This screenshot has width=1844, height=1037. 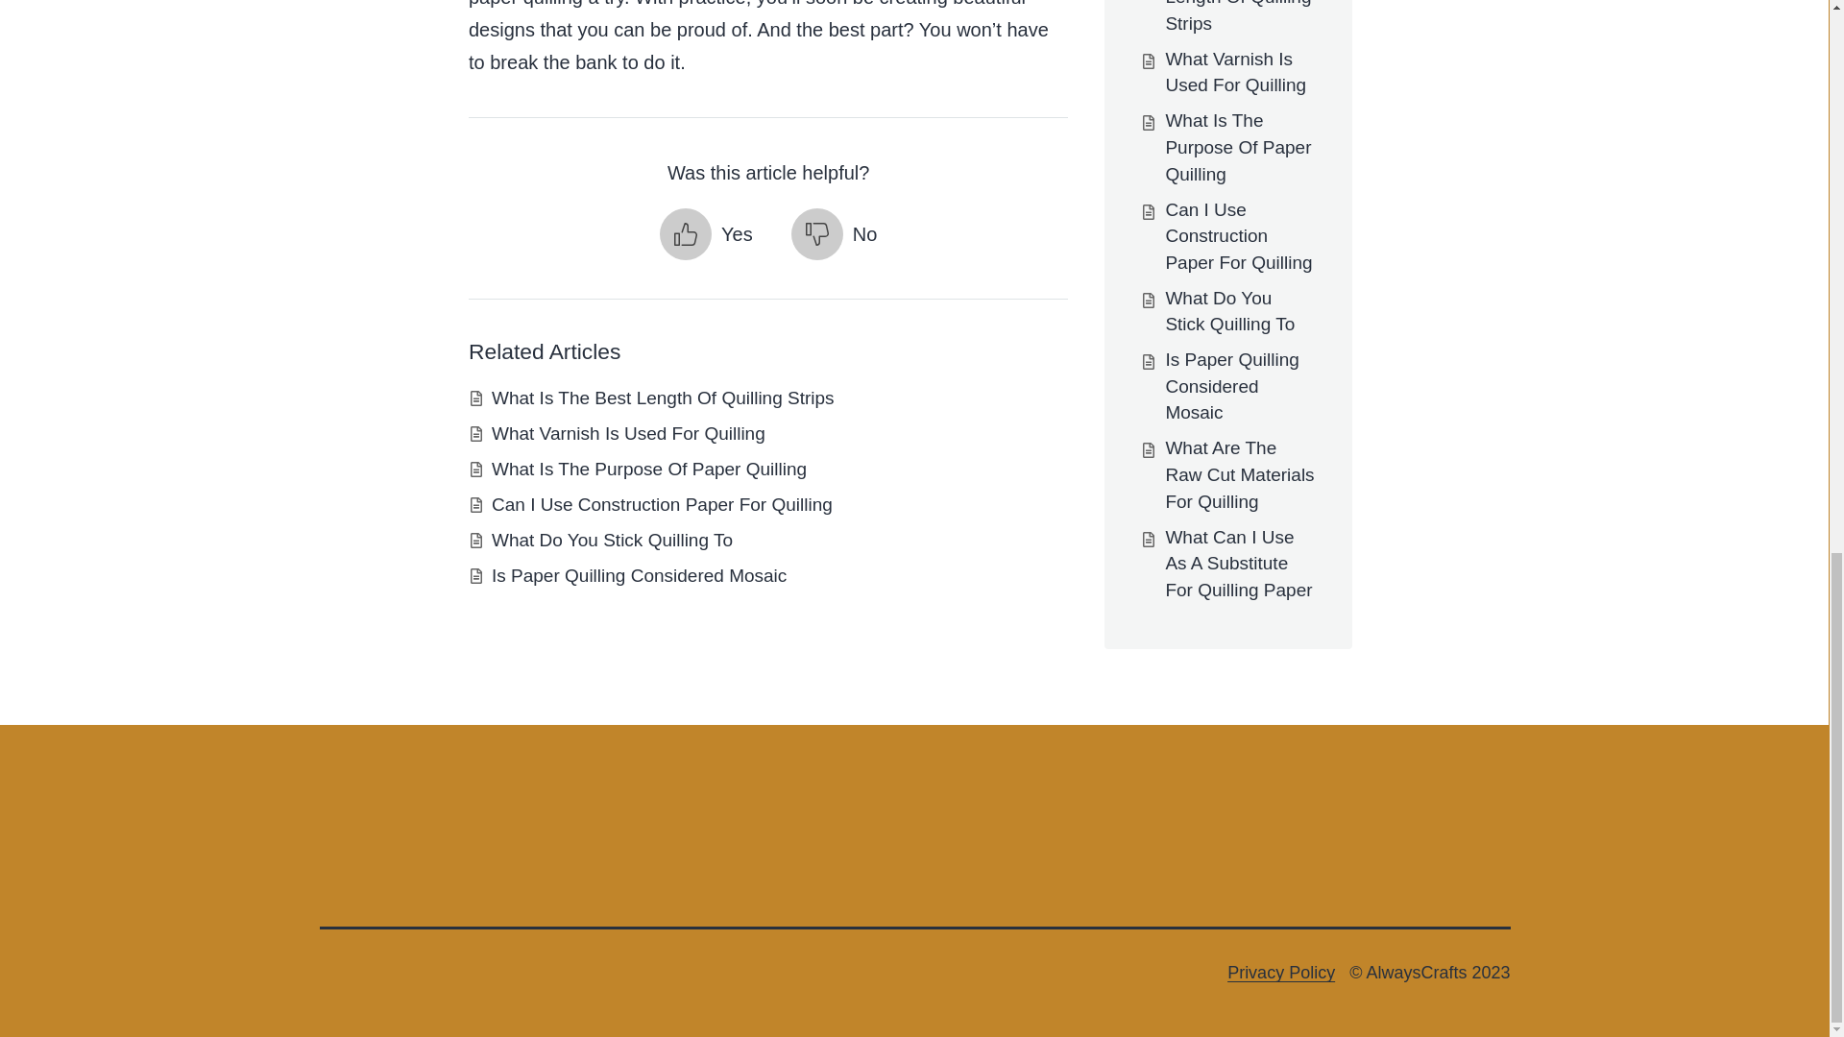 What do you see at coordinates (663, 504) in the screenshot?
I see `Can I Use Construction Paper For Quilling` at bounding box center [663, 504].